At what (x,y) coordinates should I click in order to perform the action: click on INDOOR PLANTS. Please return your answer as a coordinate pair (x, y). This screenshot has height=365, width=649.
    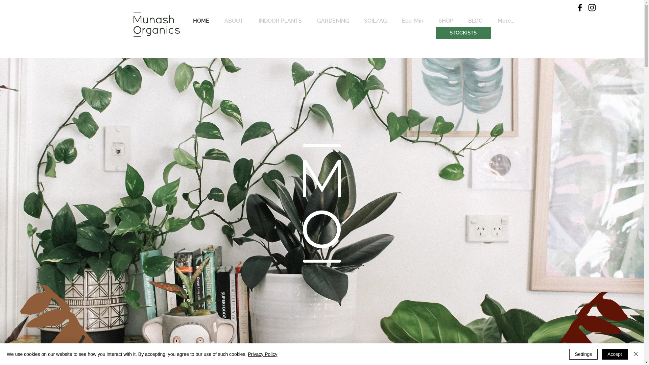
    Looking at the image, I should click on (280, 21).